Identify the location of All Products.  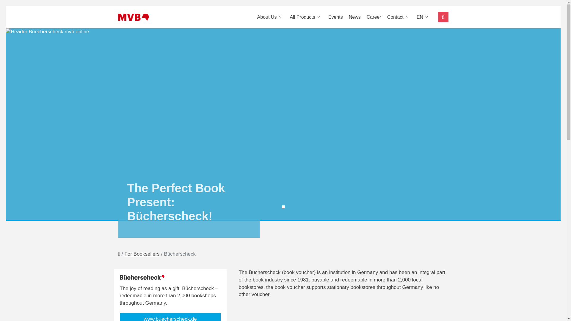
(306, 17).